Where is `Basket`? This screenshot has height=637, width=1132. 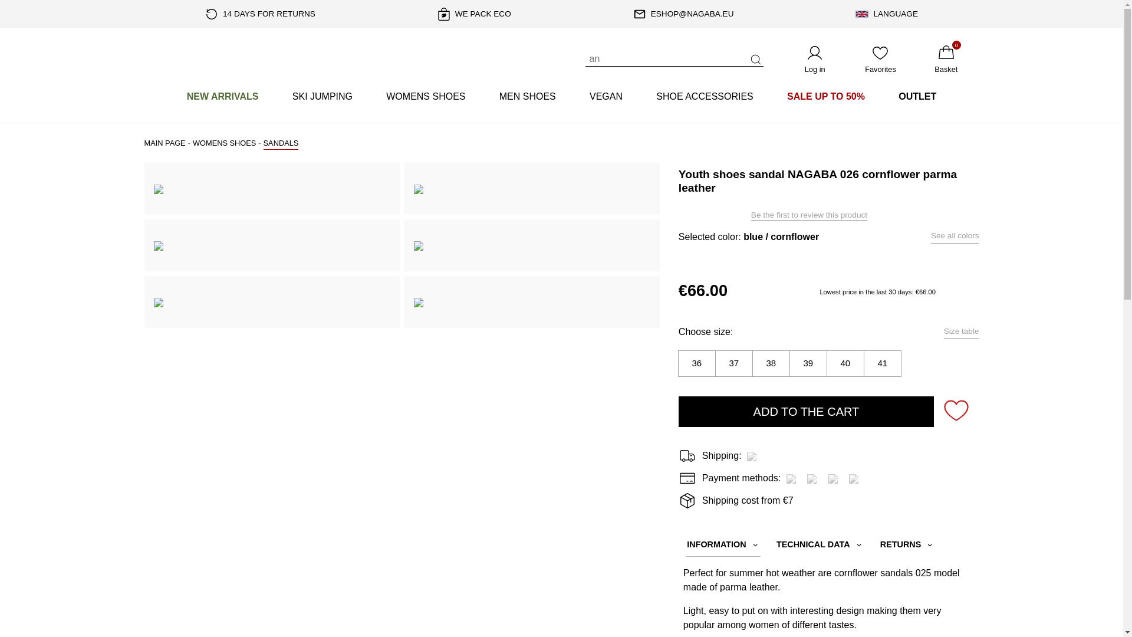 Basket is located at coordinates (946, 59).